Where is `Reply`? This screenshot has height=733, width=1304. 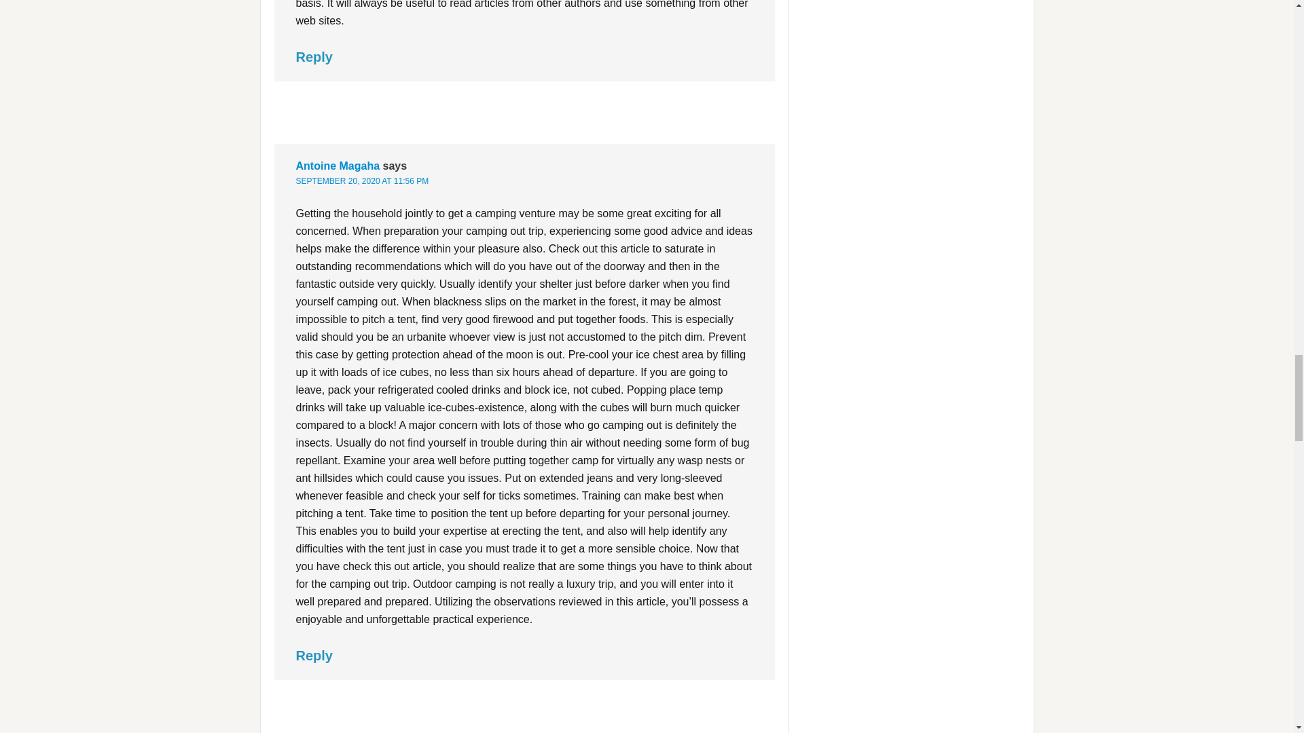
Reply is located at coordinates (314, 57).